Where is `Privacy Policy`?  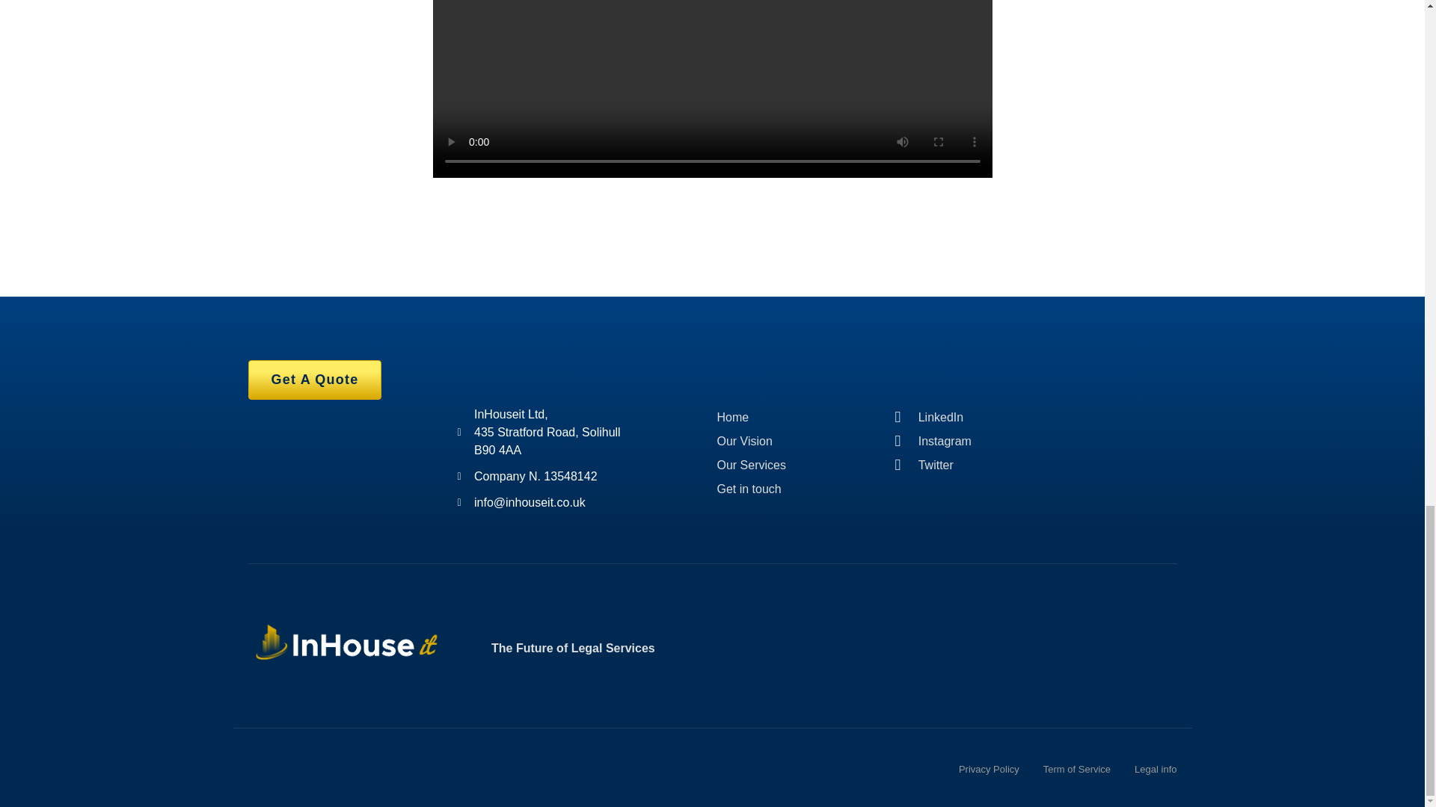
Privacy Policy is located at coordinates (989, 770).